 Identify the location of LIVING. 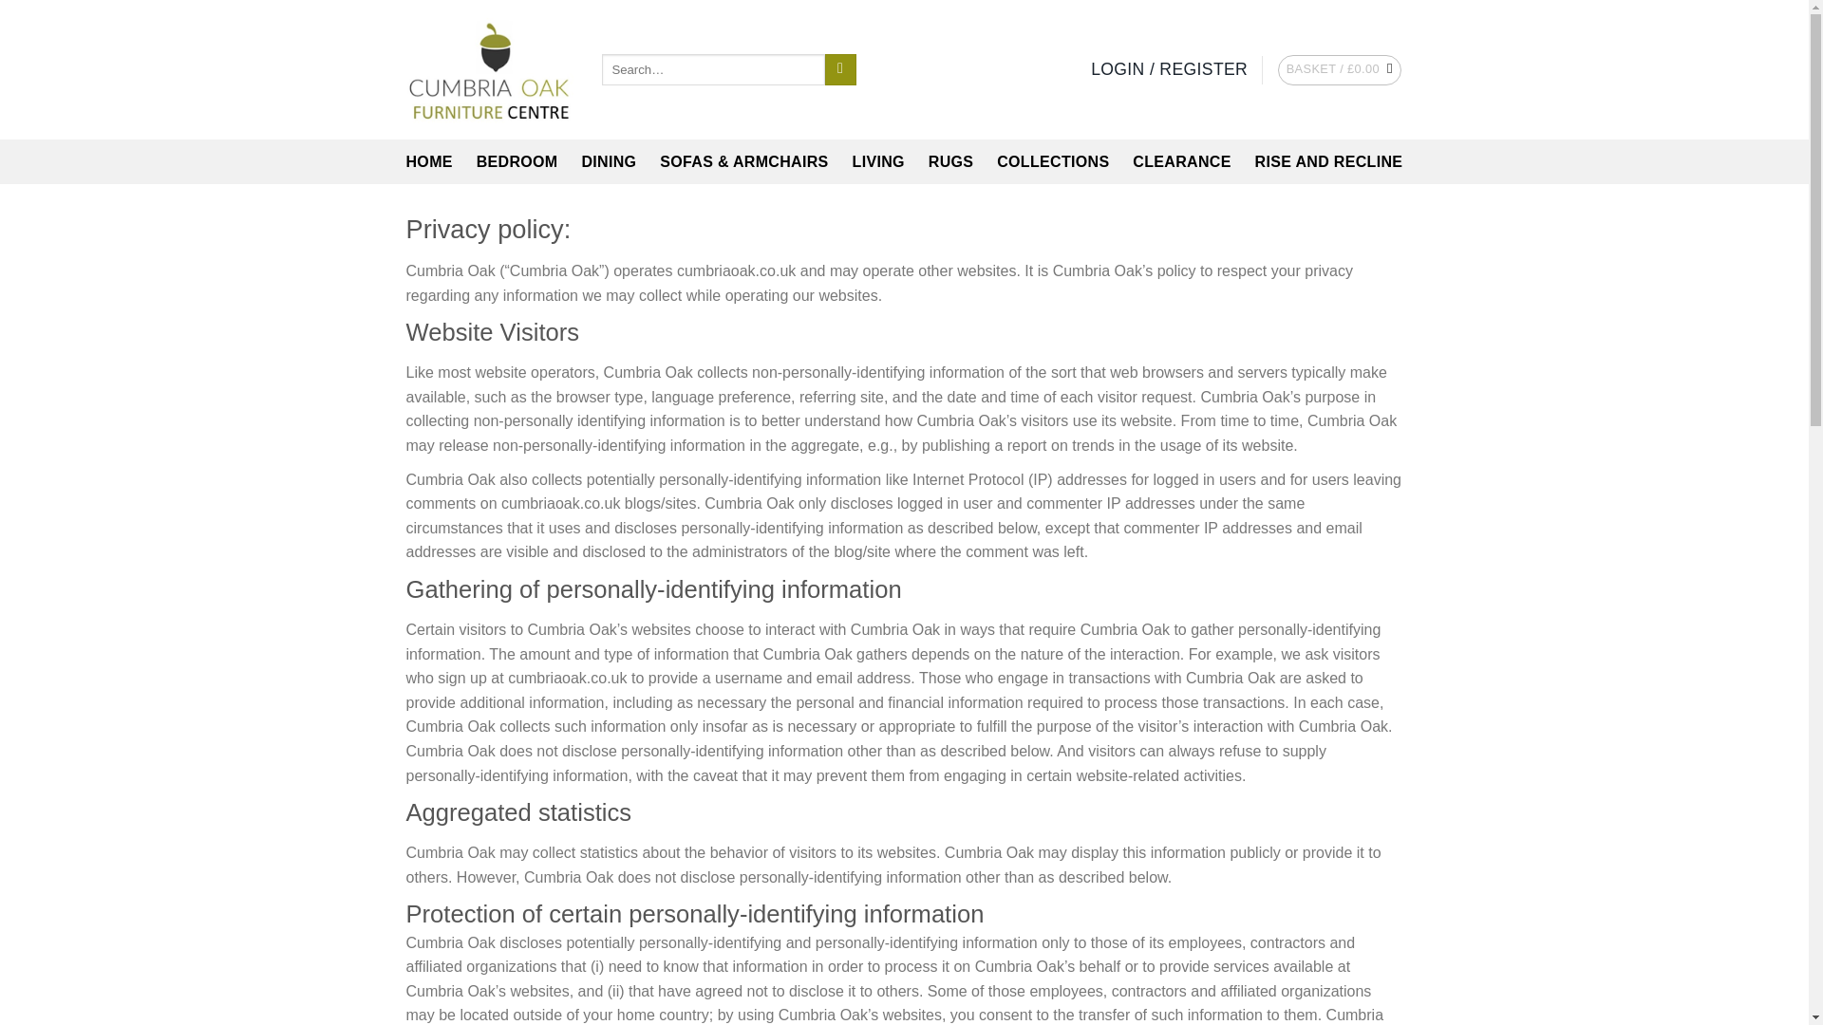
(878, 161).